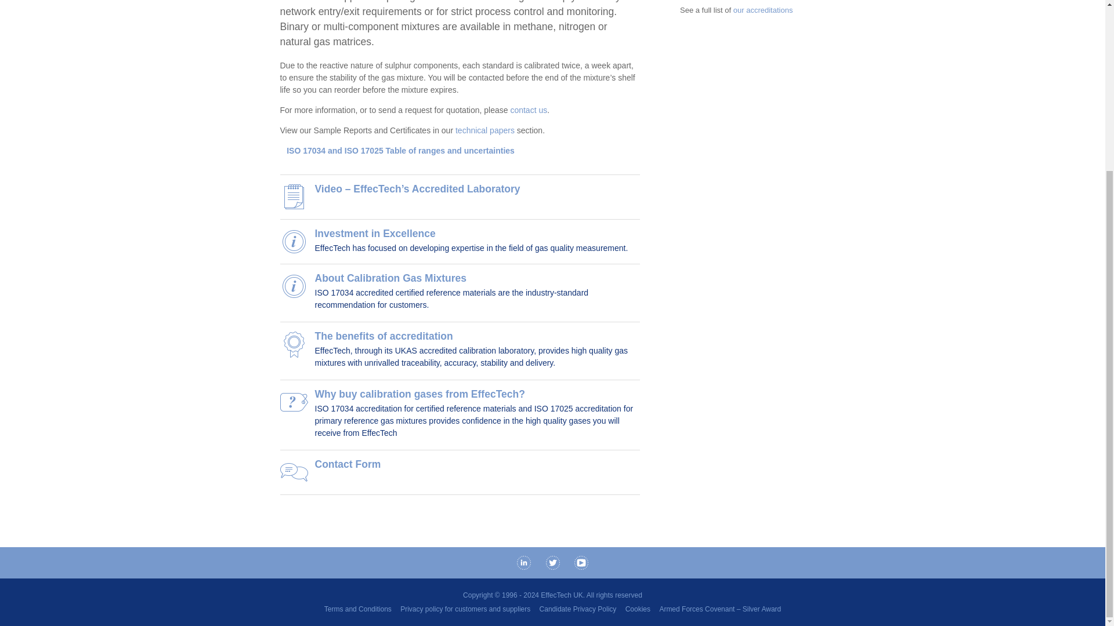 The image size is (1114, 626). Describe the element at coordinates (419, 394) in the screenshot. I see `Why buy calibration gases from EffecTech?` at that location.